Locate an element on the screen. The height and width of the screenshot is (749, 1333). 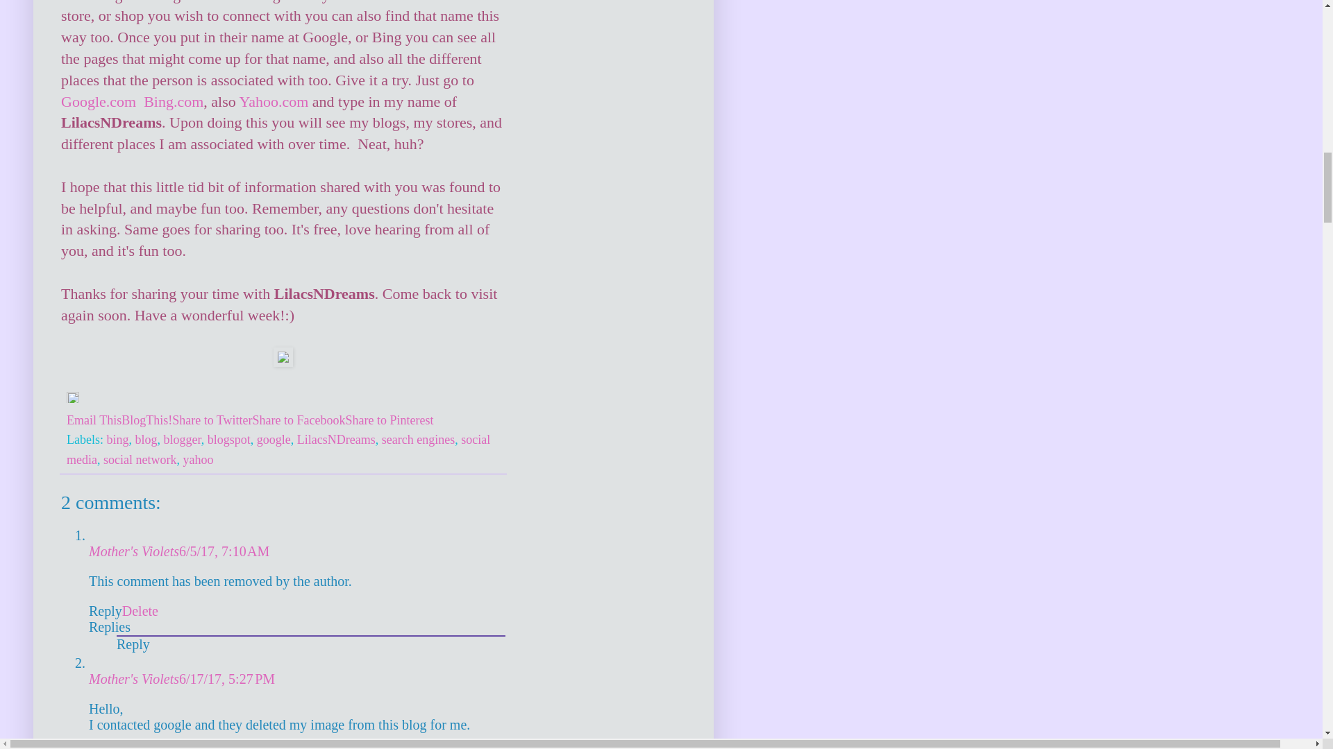
Google.com is located at coordinates (99, 101).